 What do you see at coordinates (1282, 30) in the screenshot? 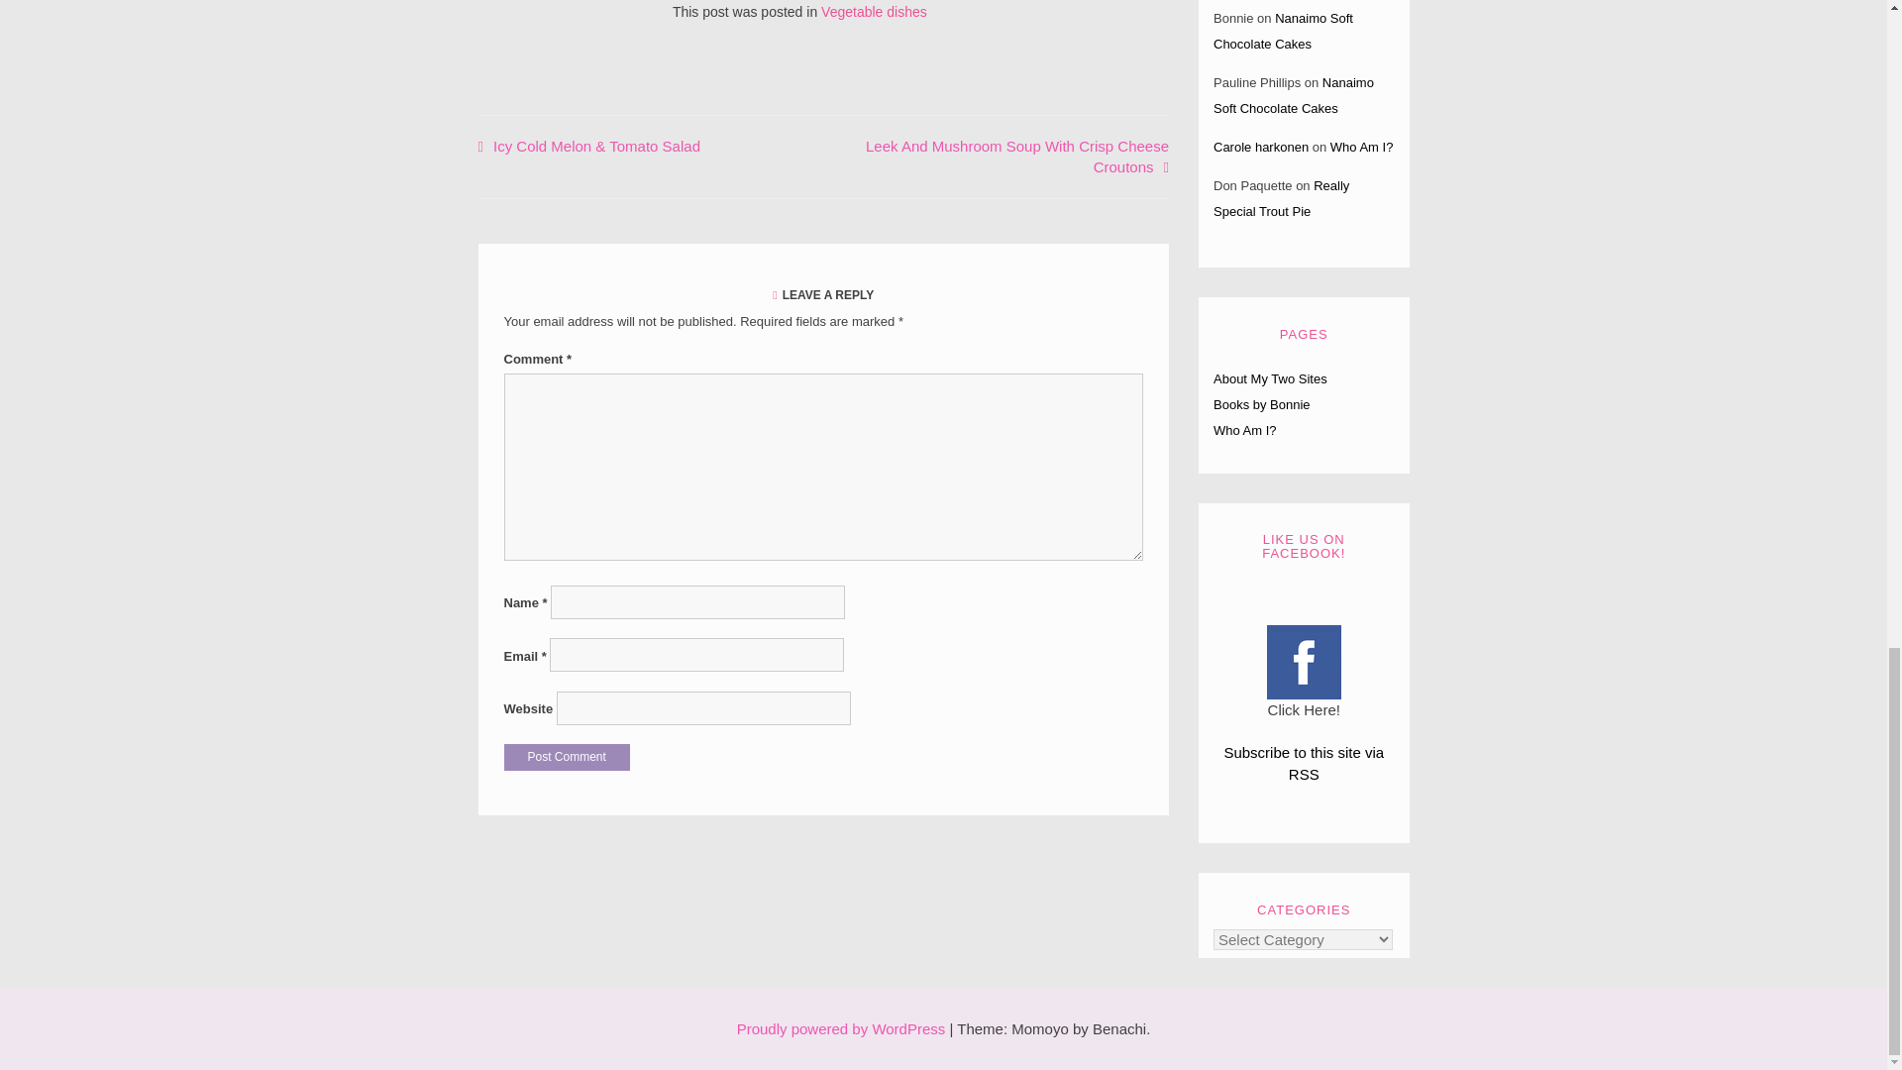
I see `Nanaimo Soft Chocolate Cakes` at bounding box center [1282, 30].